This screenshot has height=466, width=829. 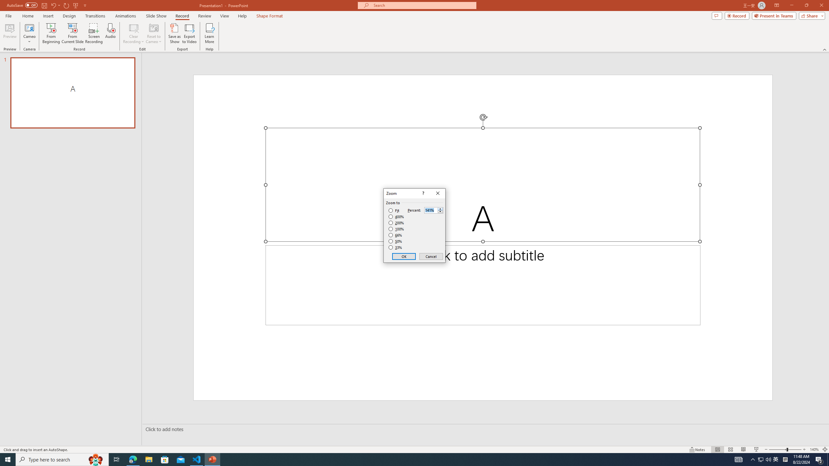 What do you see at coordinates (270, 16) in the screenshot?
I see `Shape Format` at bounding box center [270, 16].